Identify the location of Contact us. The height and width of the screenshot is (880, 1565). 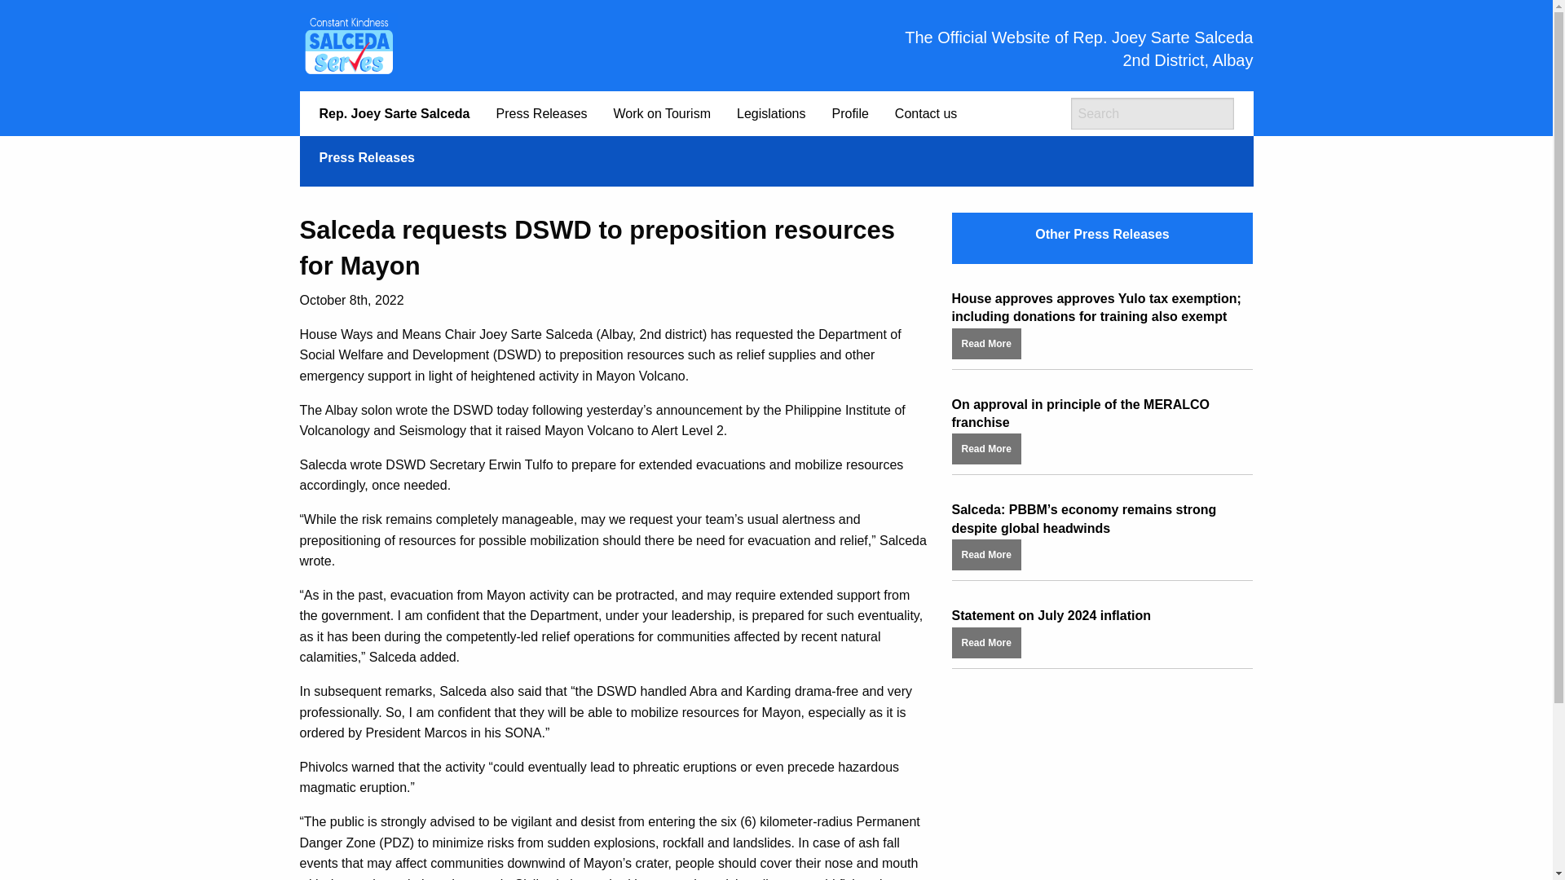
(926, 112).